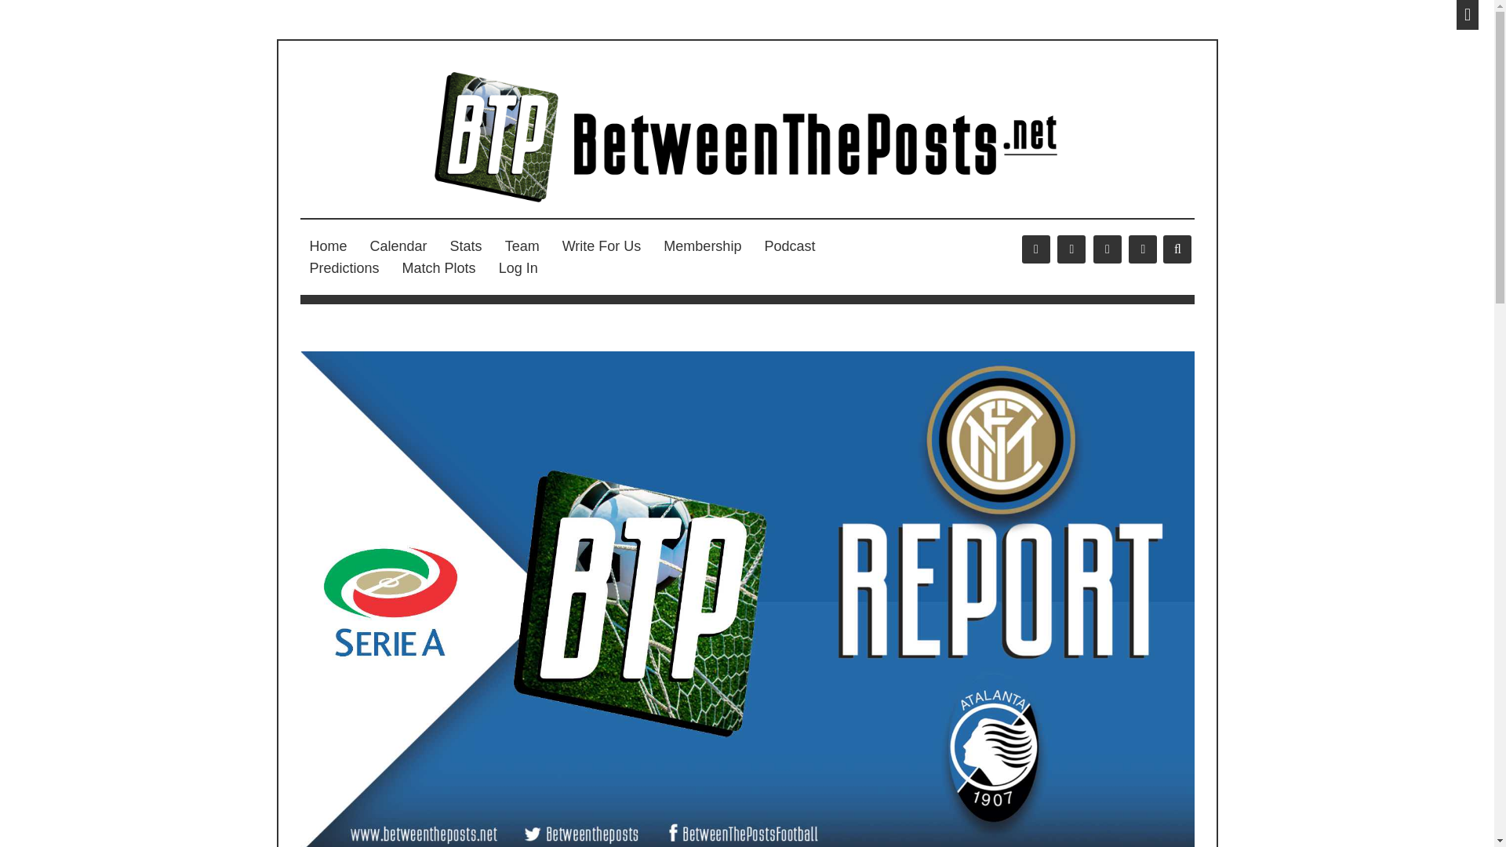 The image size is (1506, 847). Describe the element at coordinates (1142, 249) in the screenshot. I see `Email` at that location.